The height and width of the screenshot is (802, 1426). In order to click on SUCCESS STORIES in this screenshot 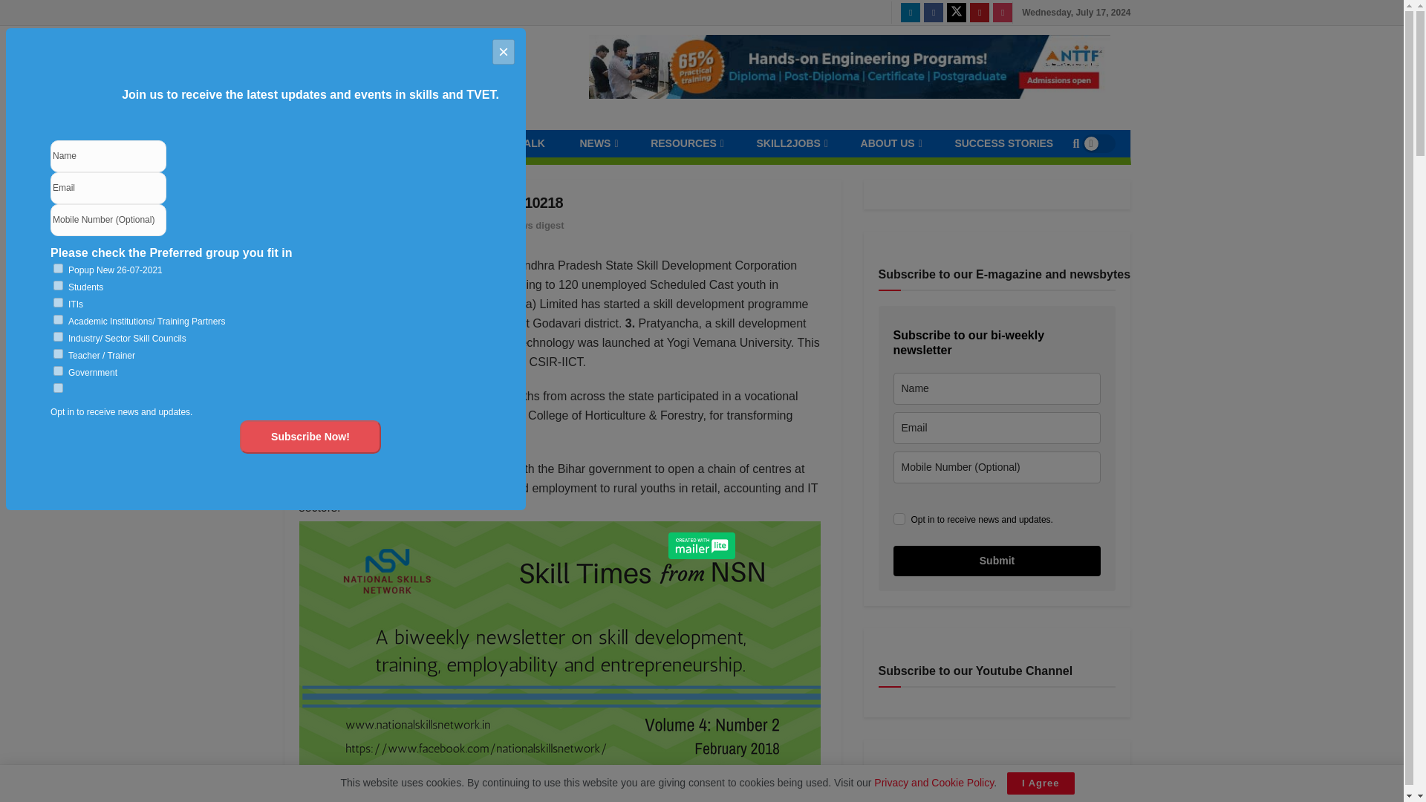, I will do `click(1003, 143)`.